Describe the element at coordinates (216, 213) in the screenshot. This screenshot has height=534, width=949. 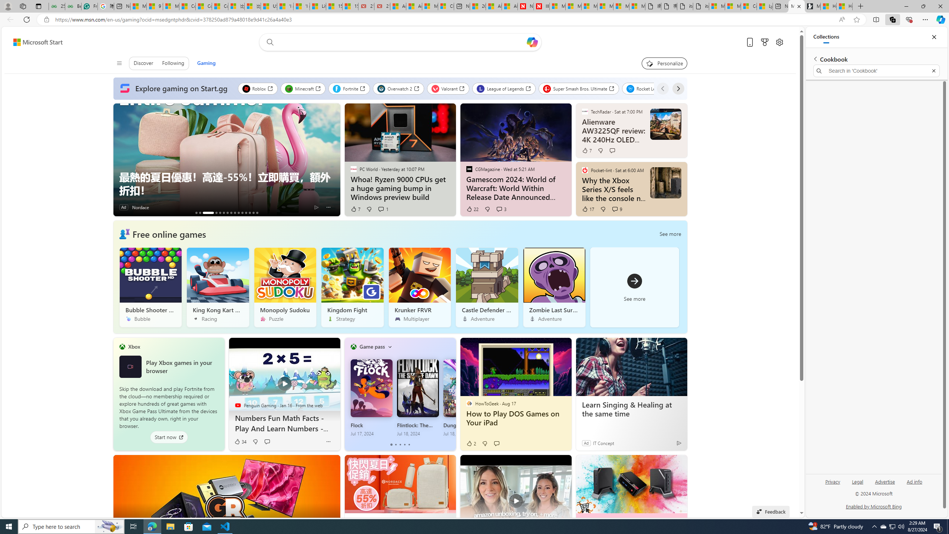
I see `Nintendo Consoles With The Most Zelda Games` at that location.